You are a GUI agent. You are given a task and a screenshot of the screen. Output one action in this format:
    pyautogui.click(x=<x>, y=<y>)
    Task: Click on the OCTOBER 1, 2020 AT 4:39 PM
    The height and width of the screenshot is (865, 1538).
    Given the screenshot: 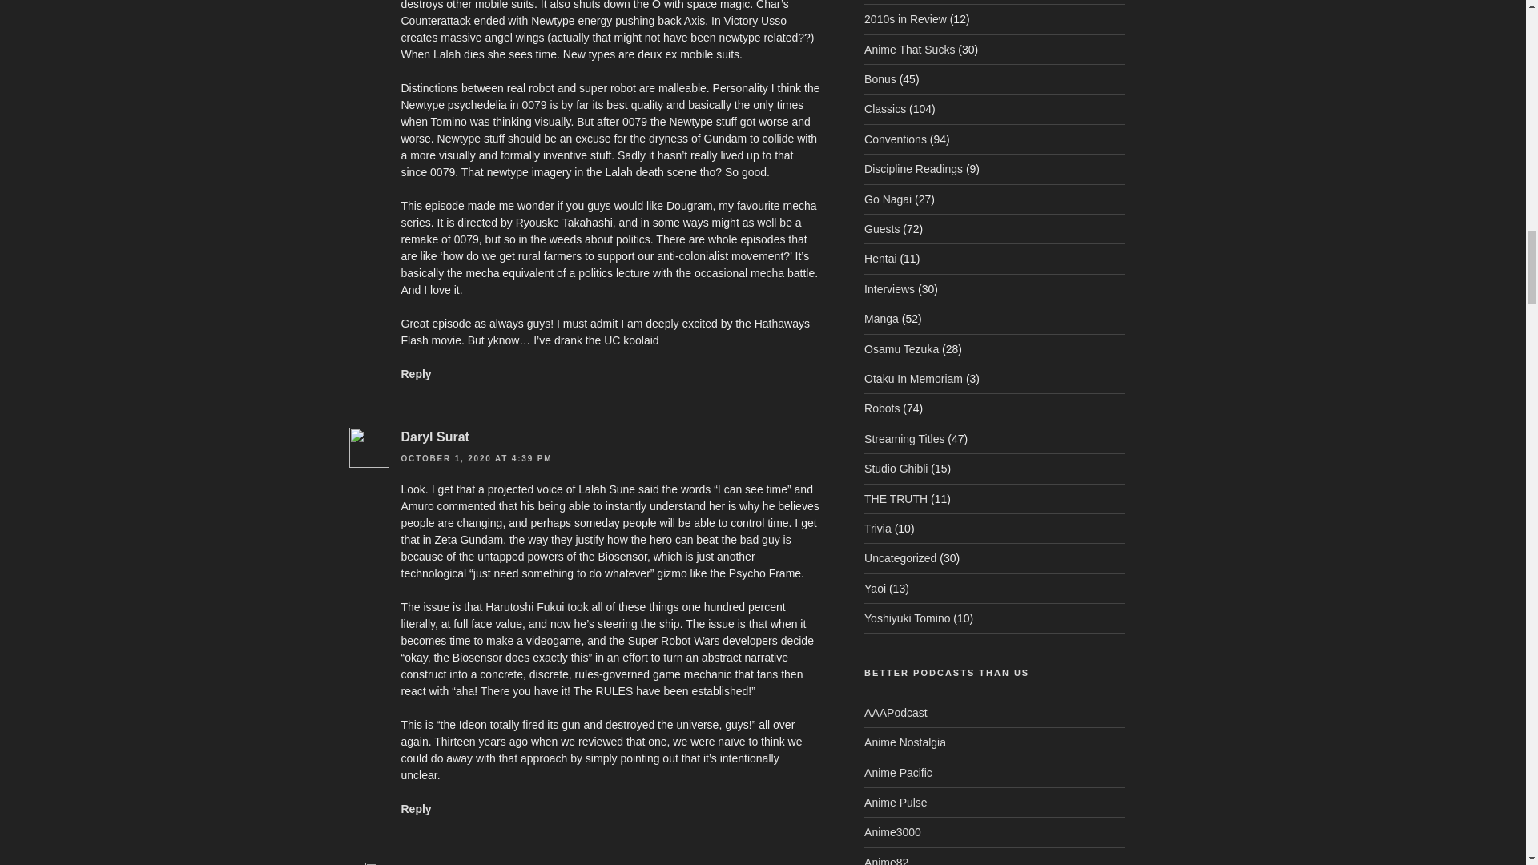 What is the action you would take?
    pyautogui.click(x=476, y=458)
    